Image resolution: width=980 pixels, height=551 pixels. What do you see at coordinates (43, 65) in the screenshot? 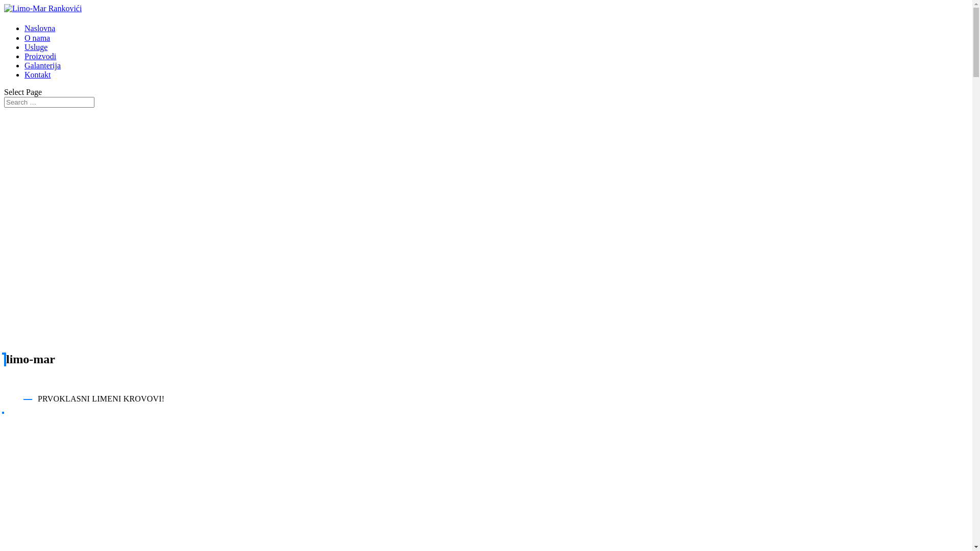
I see `Galanterija` at bounding box center [43, 65].